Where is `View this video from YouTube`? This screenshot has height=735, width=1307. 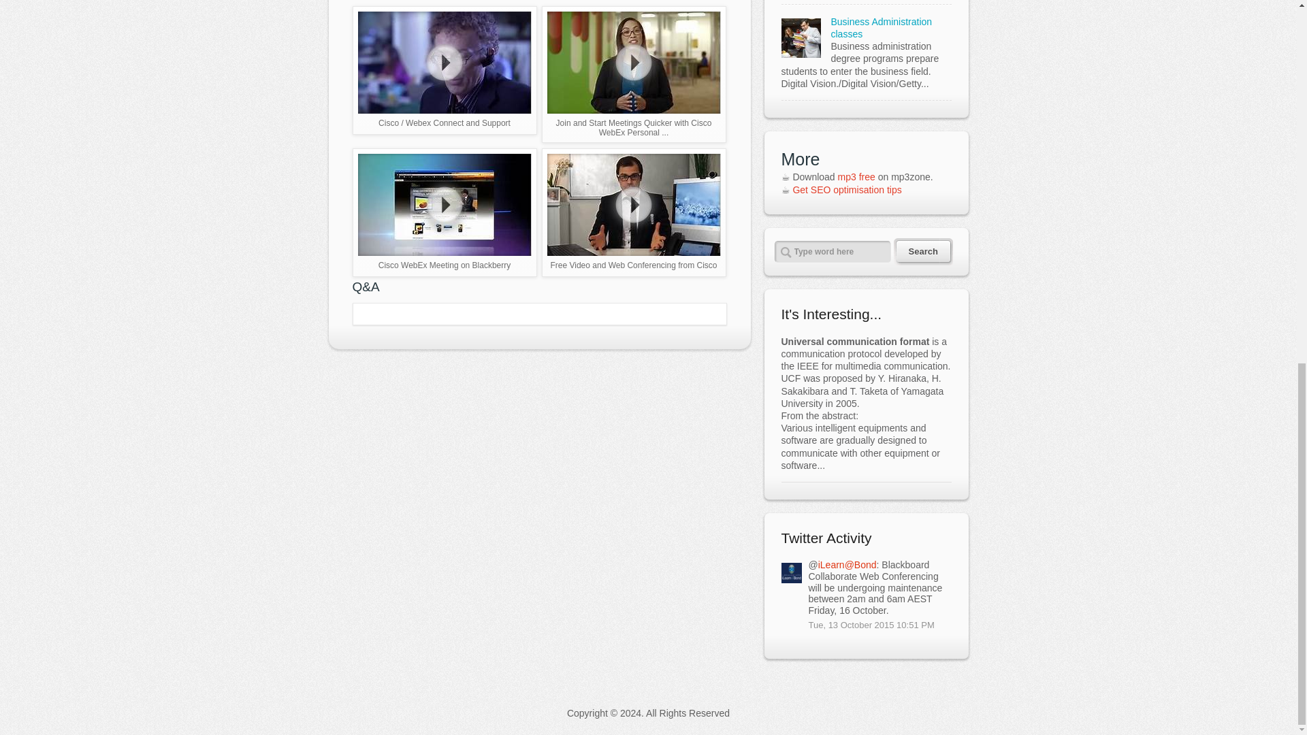 View this video from YouTube is located at coordinates (634, 73).